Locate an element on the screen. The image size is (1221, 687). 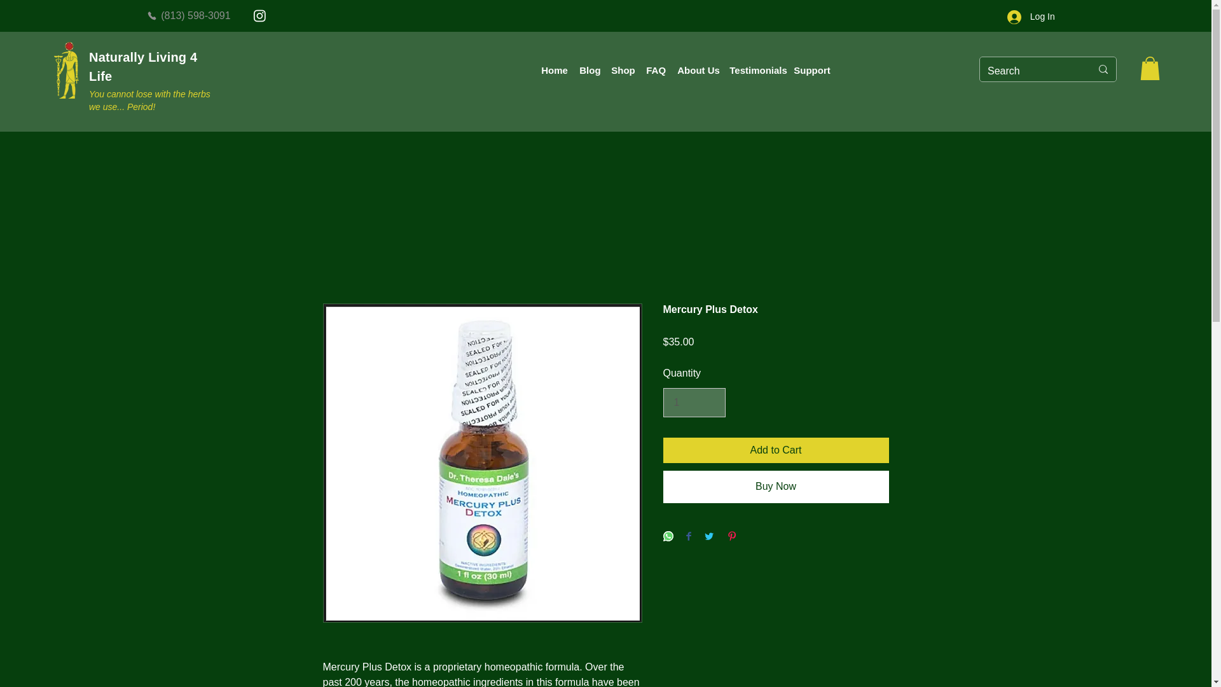
About Us is located at coordinates (696, 71).